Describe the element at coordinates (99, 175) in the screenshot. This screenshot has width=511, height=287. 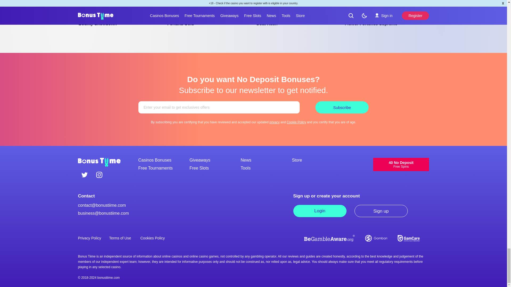
I see `Instagram` at that location.